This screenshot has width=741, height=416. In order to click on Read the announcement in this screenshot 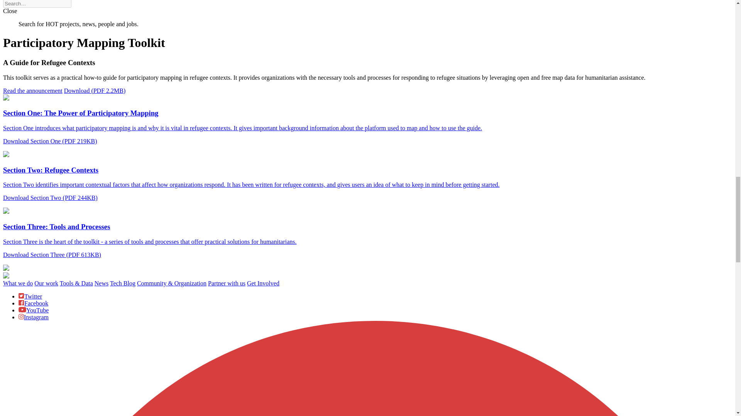, I will do `click(32, 91)`.